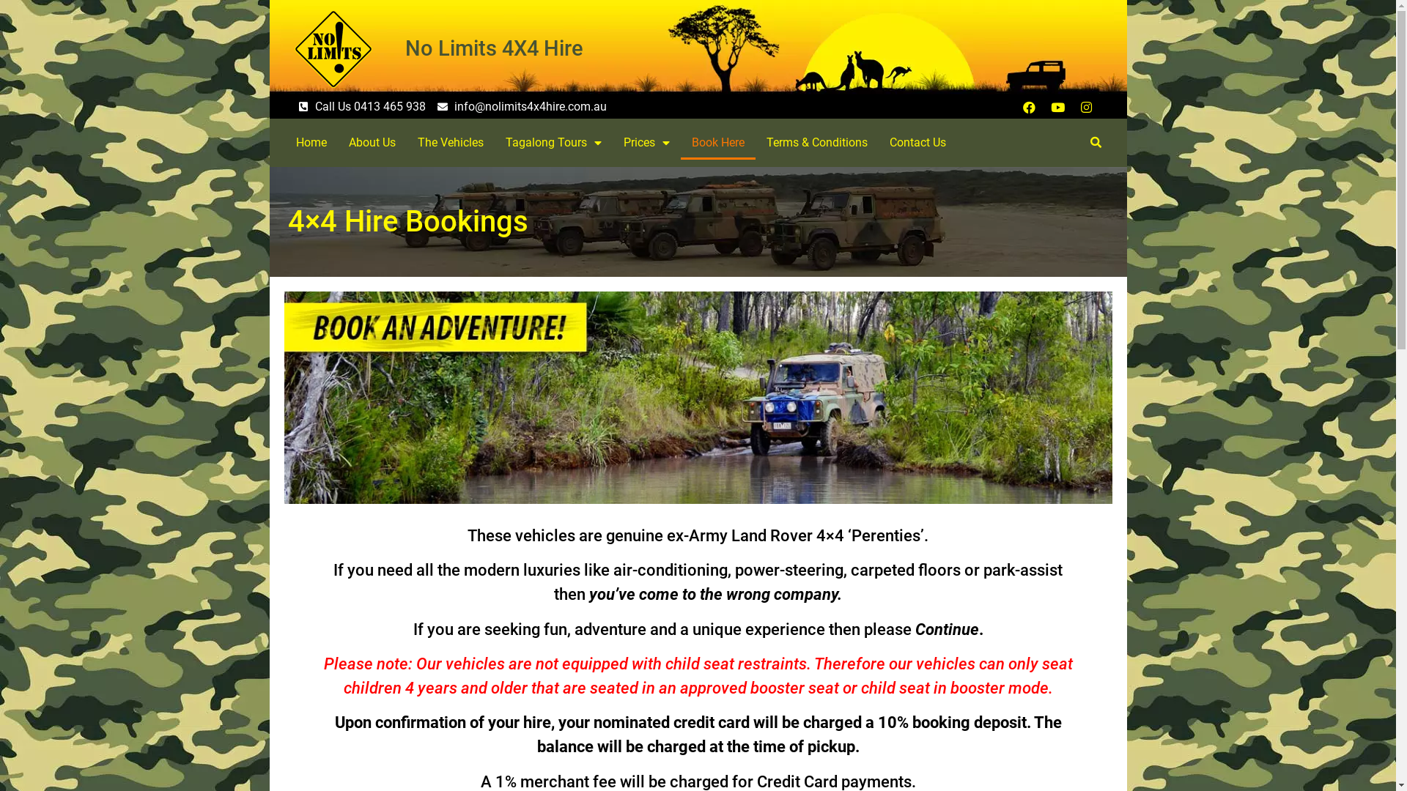  I want to click on Book Here, so click(718, 143).